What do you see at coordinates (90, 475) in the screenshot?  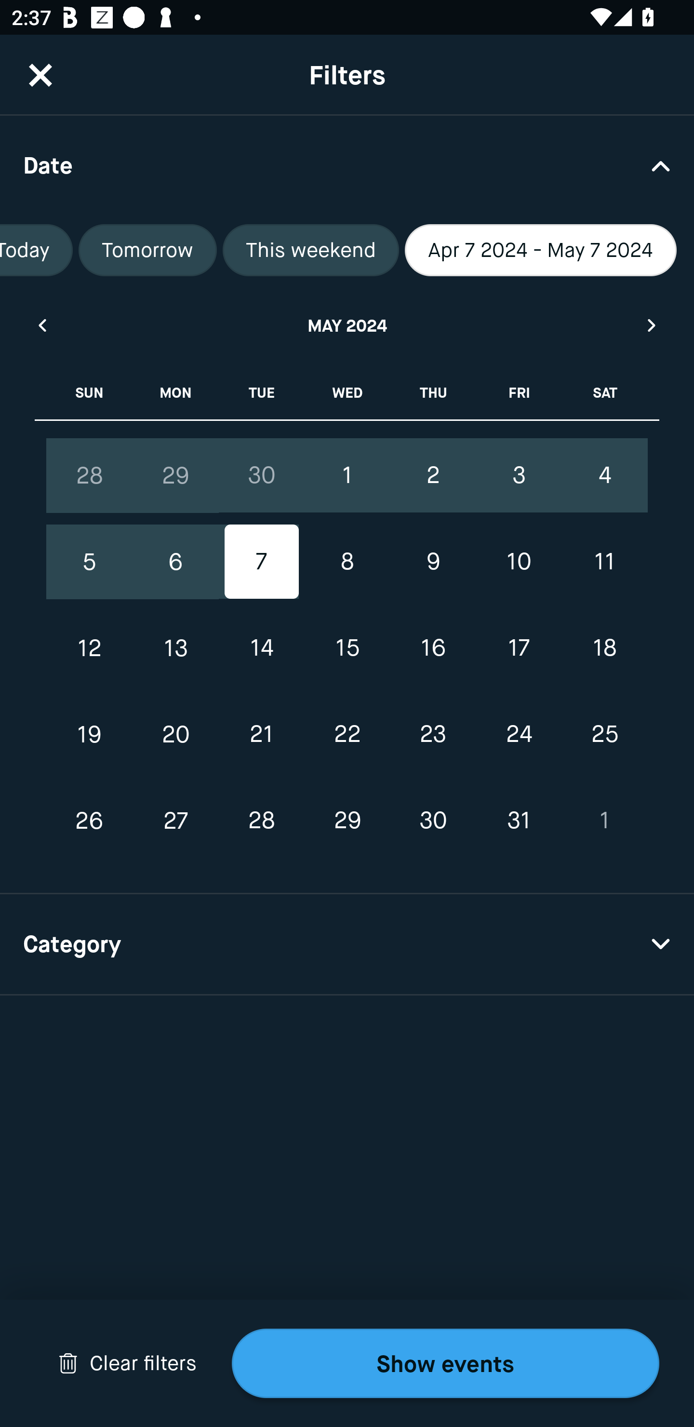 I see `28` at bounding box center [90, 475].